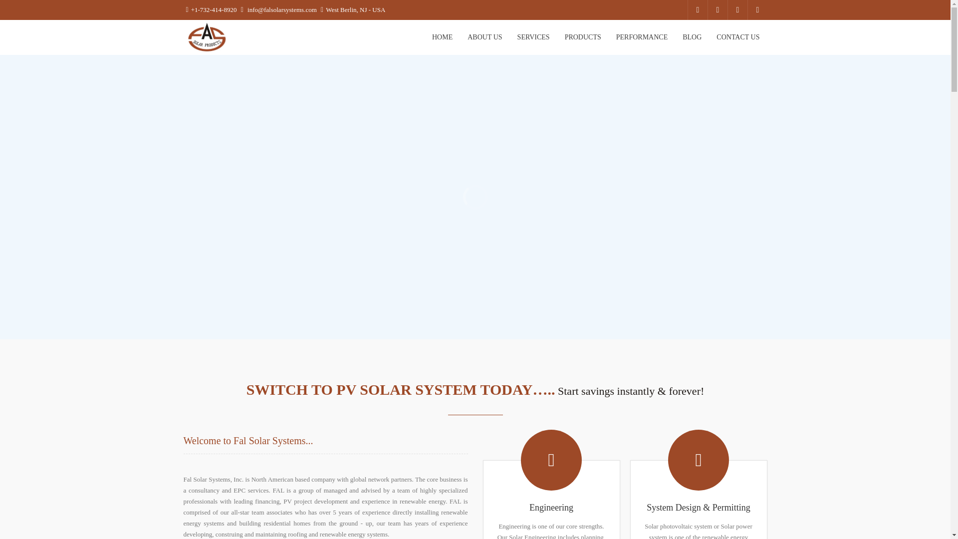 Image resolution: width=958 pixels, height=539 pixels. What do you see at coordinates (583, 37) in the screenshot?
I see `PRODUCTS` at bounding box center [583, 37].